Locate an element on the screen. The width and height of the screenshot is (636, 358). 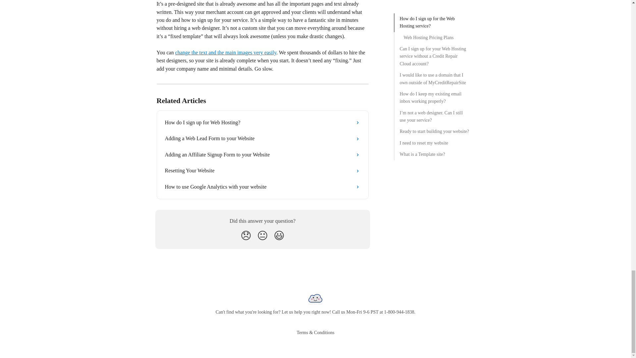
Neutral is located at coordinates (262, 236).